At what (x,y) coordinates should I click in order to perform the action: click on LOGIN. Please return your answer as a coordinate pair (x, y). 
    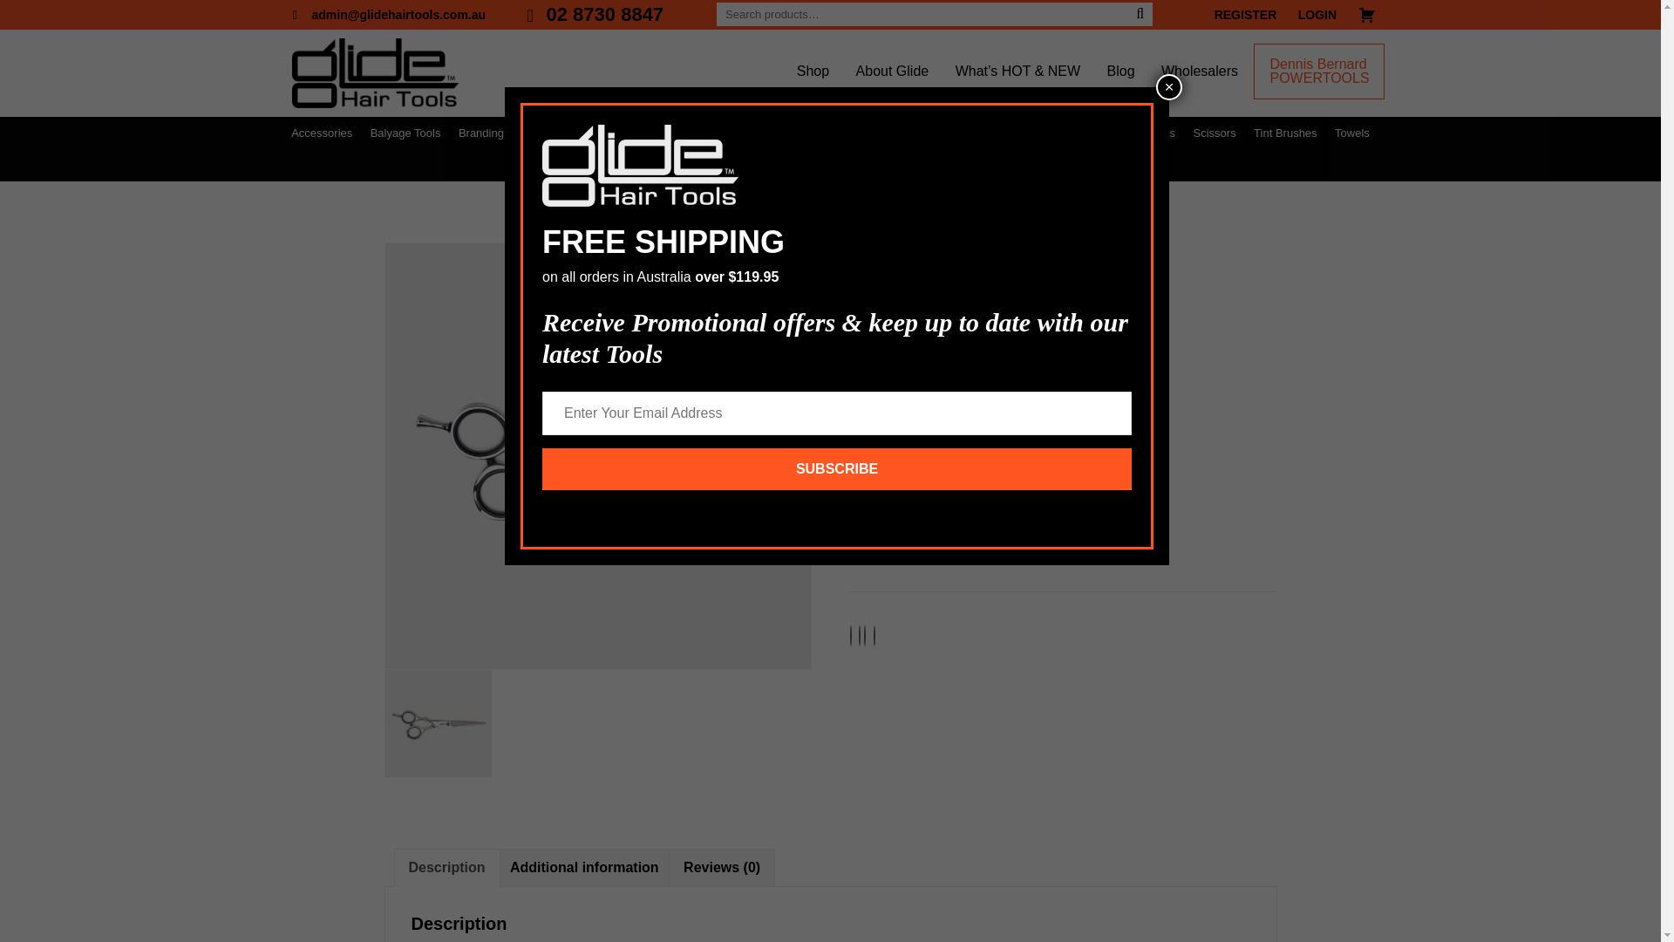
    Looking at the image, I should click on (1317, 15).